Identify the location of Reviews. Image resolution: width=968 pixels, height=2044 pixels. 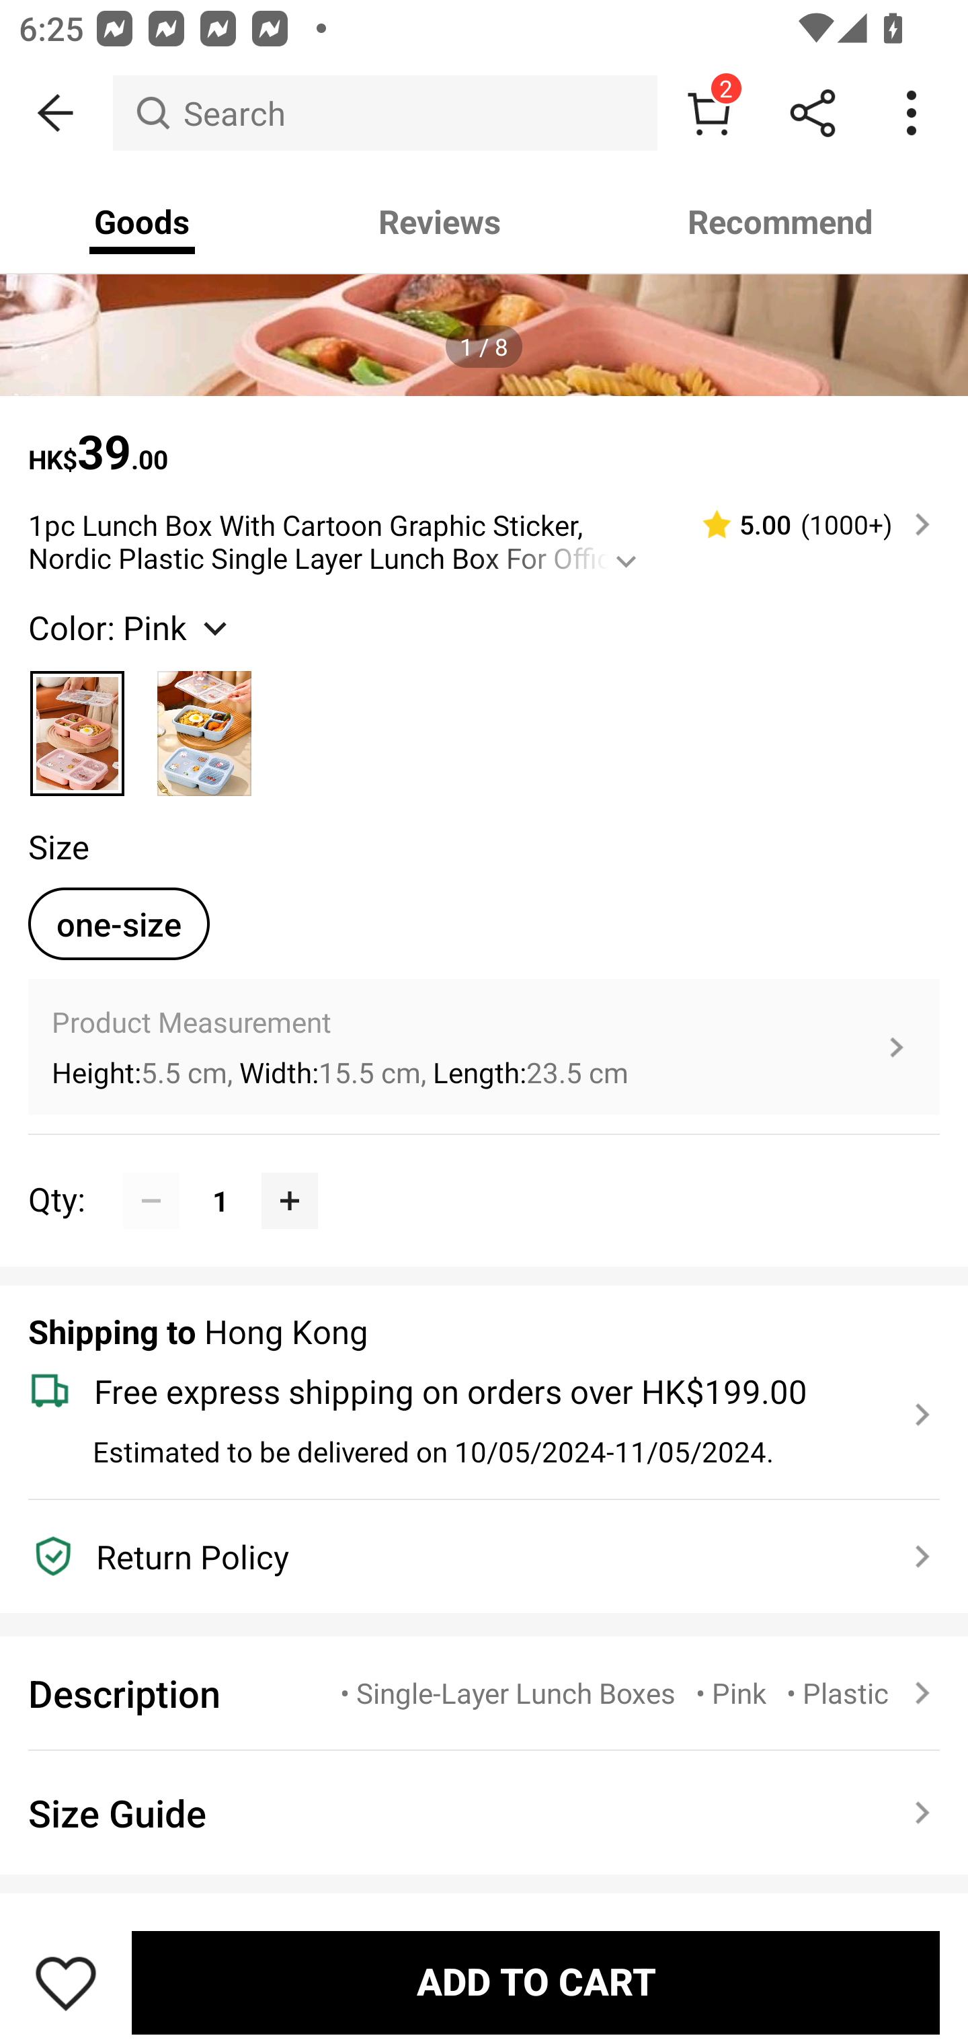
(440, 222).